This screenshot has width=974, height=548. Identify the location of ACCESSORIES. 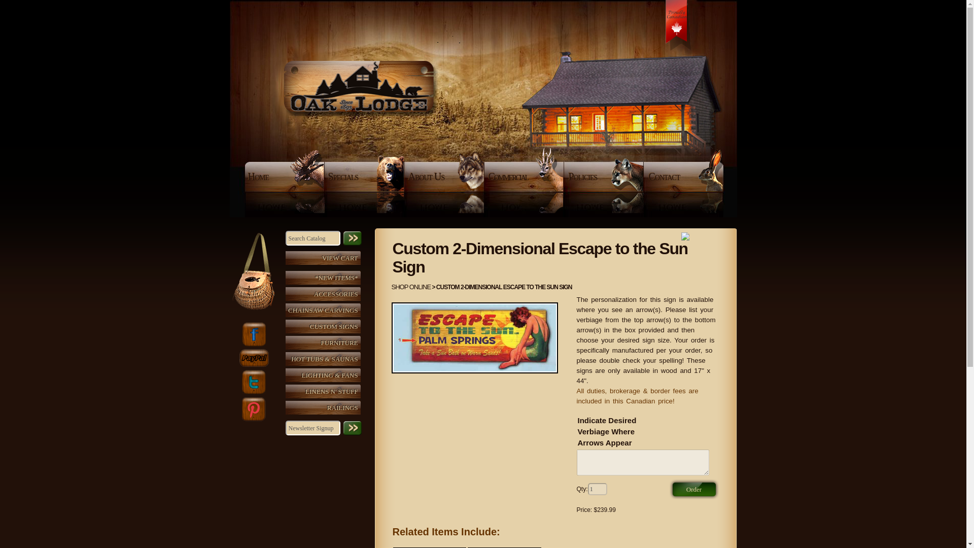
(325, 293).